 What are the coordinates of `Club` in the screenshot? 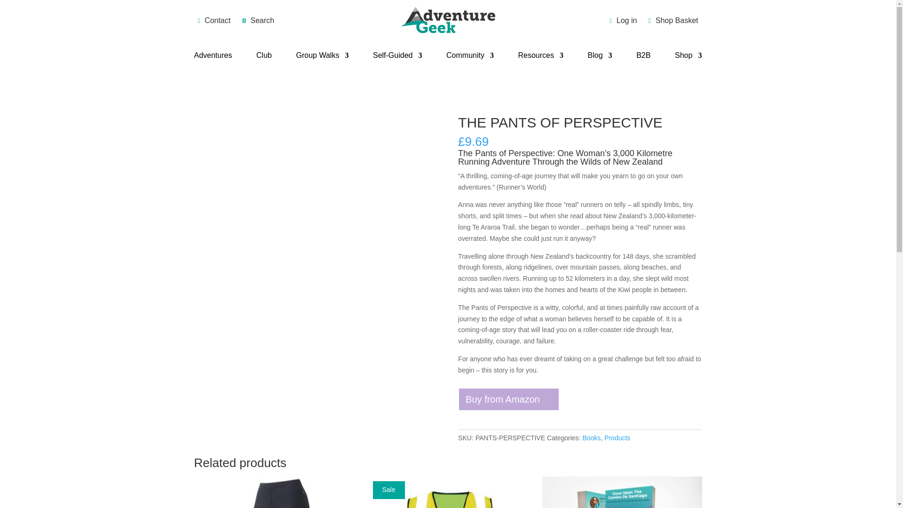 It's located at (264, 57).